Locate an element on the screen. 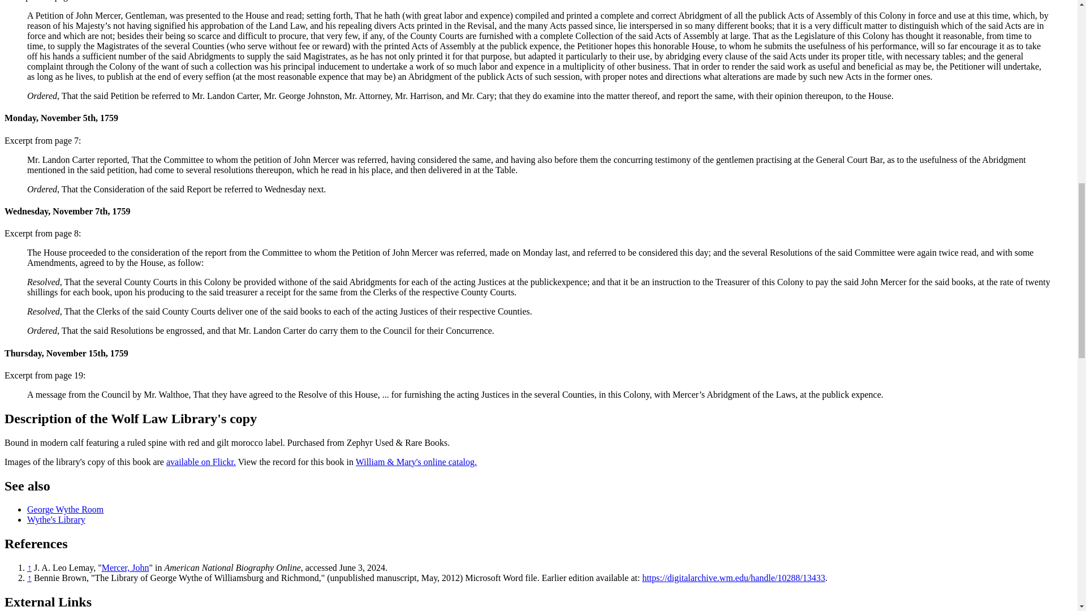 The image size is (1086, 611). Wythe's Library is located at coordinates (57, 519).